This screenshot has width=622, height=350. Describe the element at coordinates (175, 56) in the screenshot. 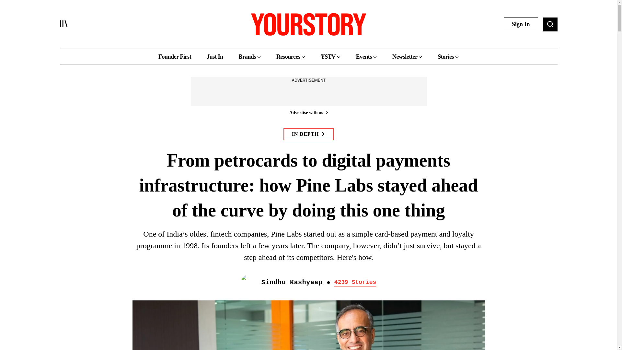

I see `Founder First` at that location.